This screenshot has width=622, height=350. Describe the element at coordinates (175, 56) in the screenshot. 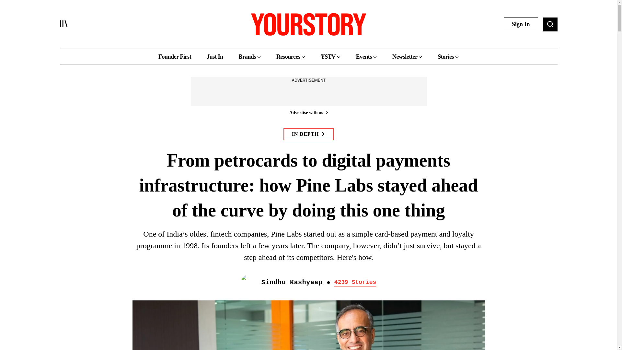

I see `Founder First` at that location.